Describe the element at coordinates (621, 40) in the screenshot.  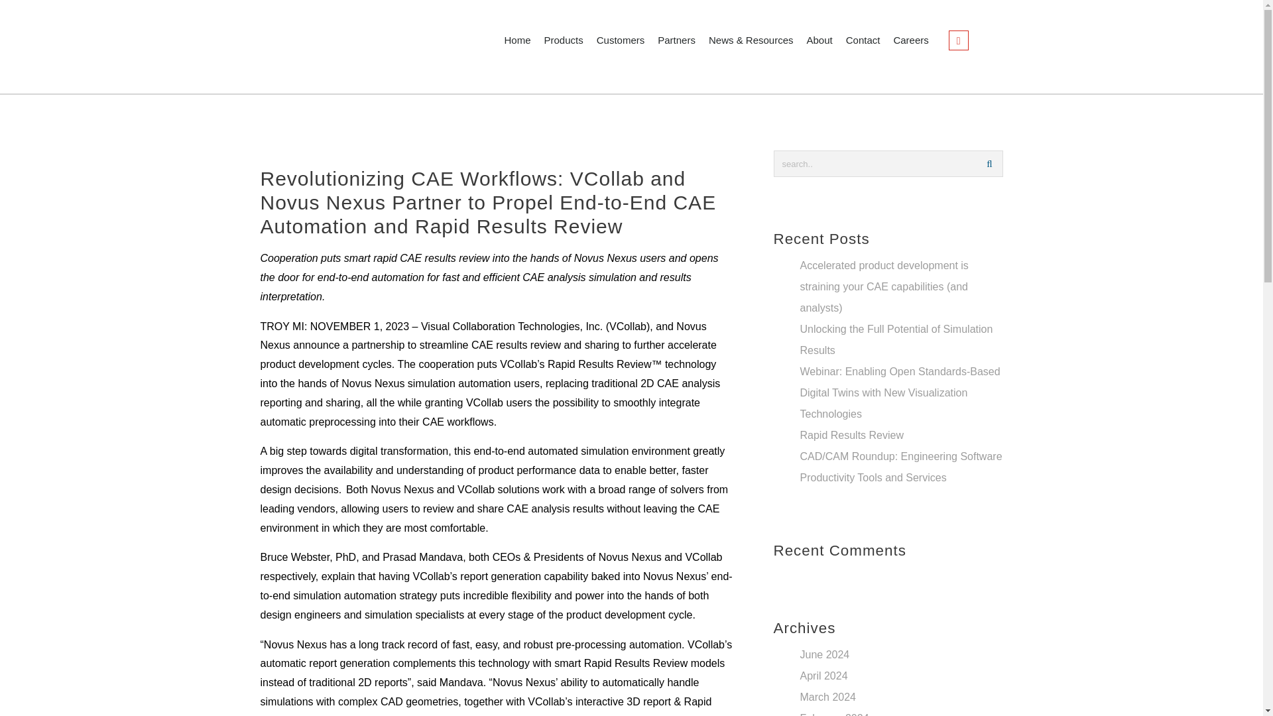
I see `Customers` at that location.